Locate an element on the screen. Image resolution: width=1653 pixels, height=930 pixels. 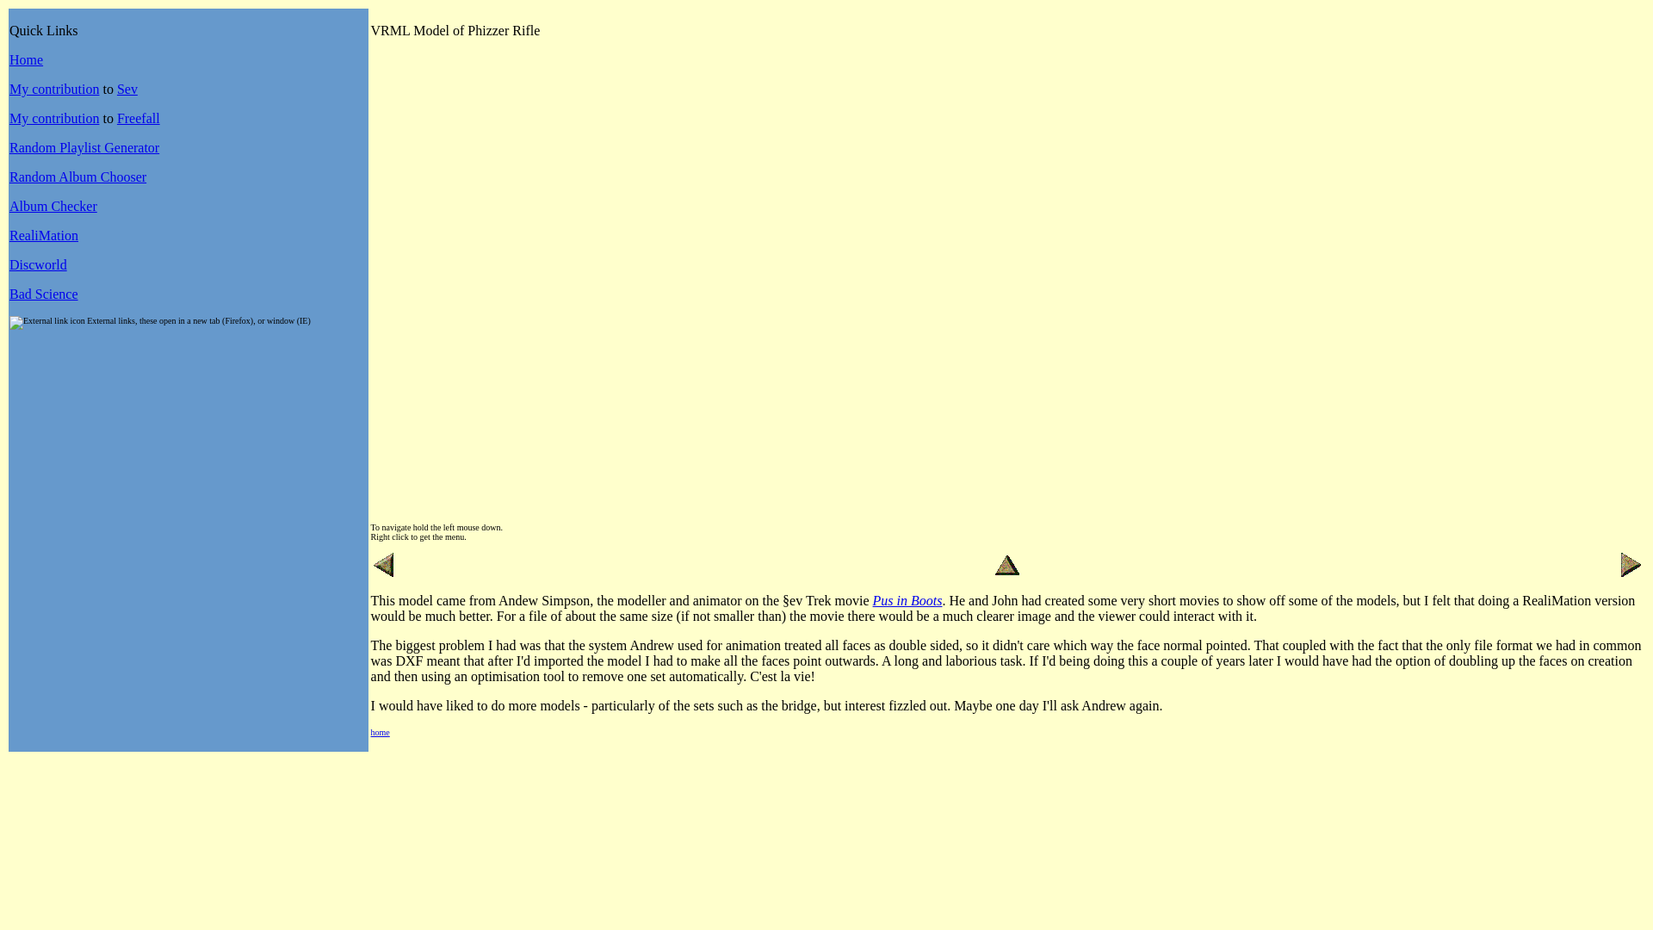
Home is located at coordinates (26, 59).